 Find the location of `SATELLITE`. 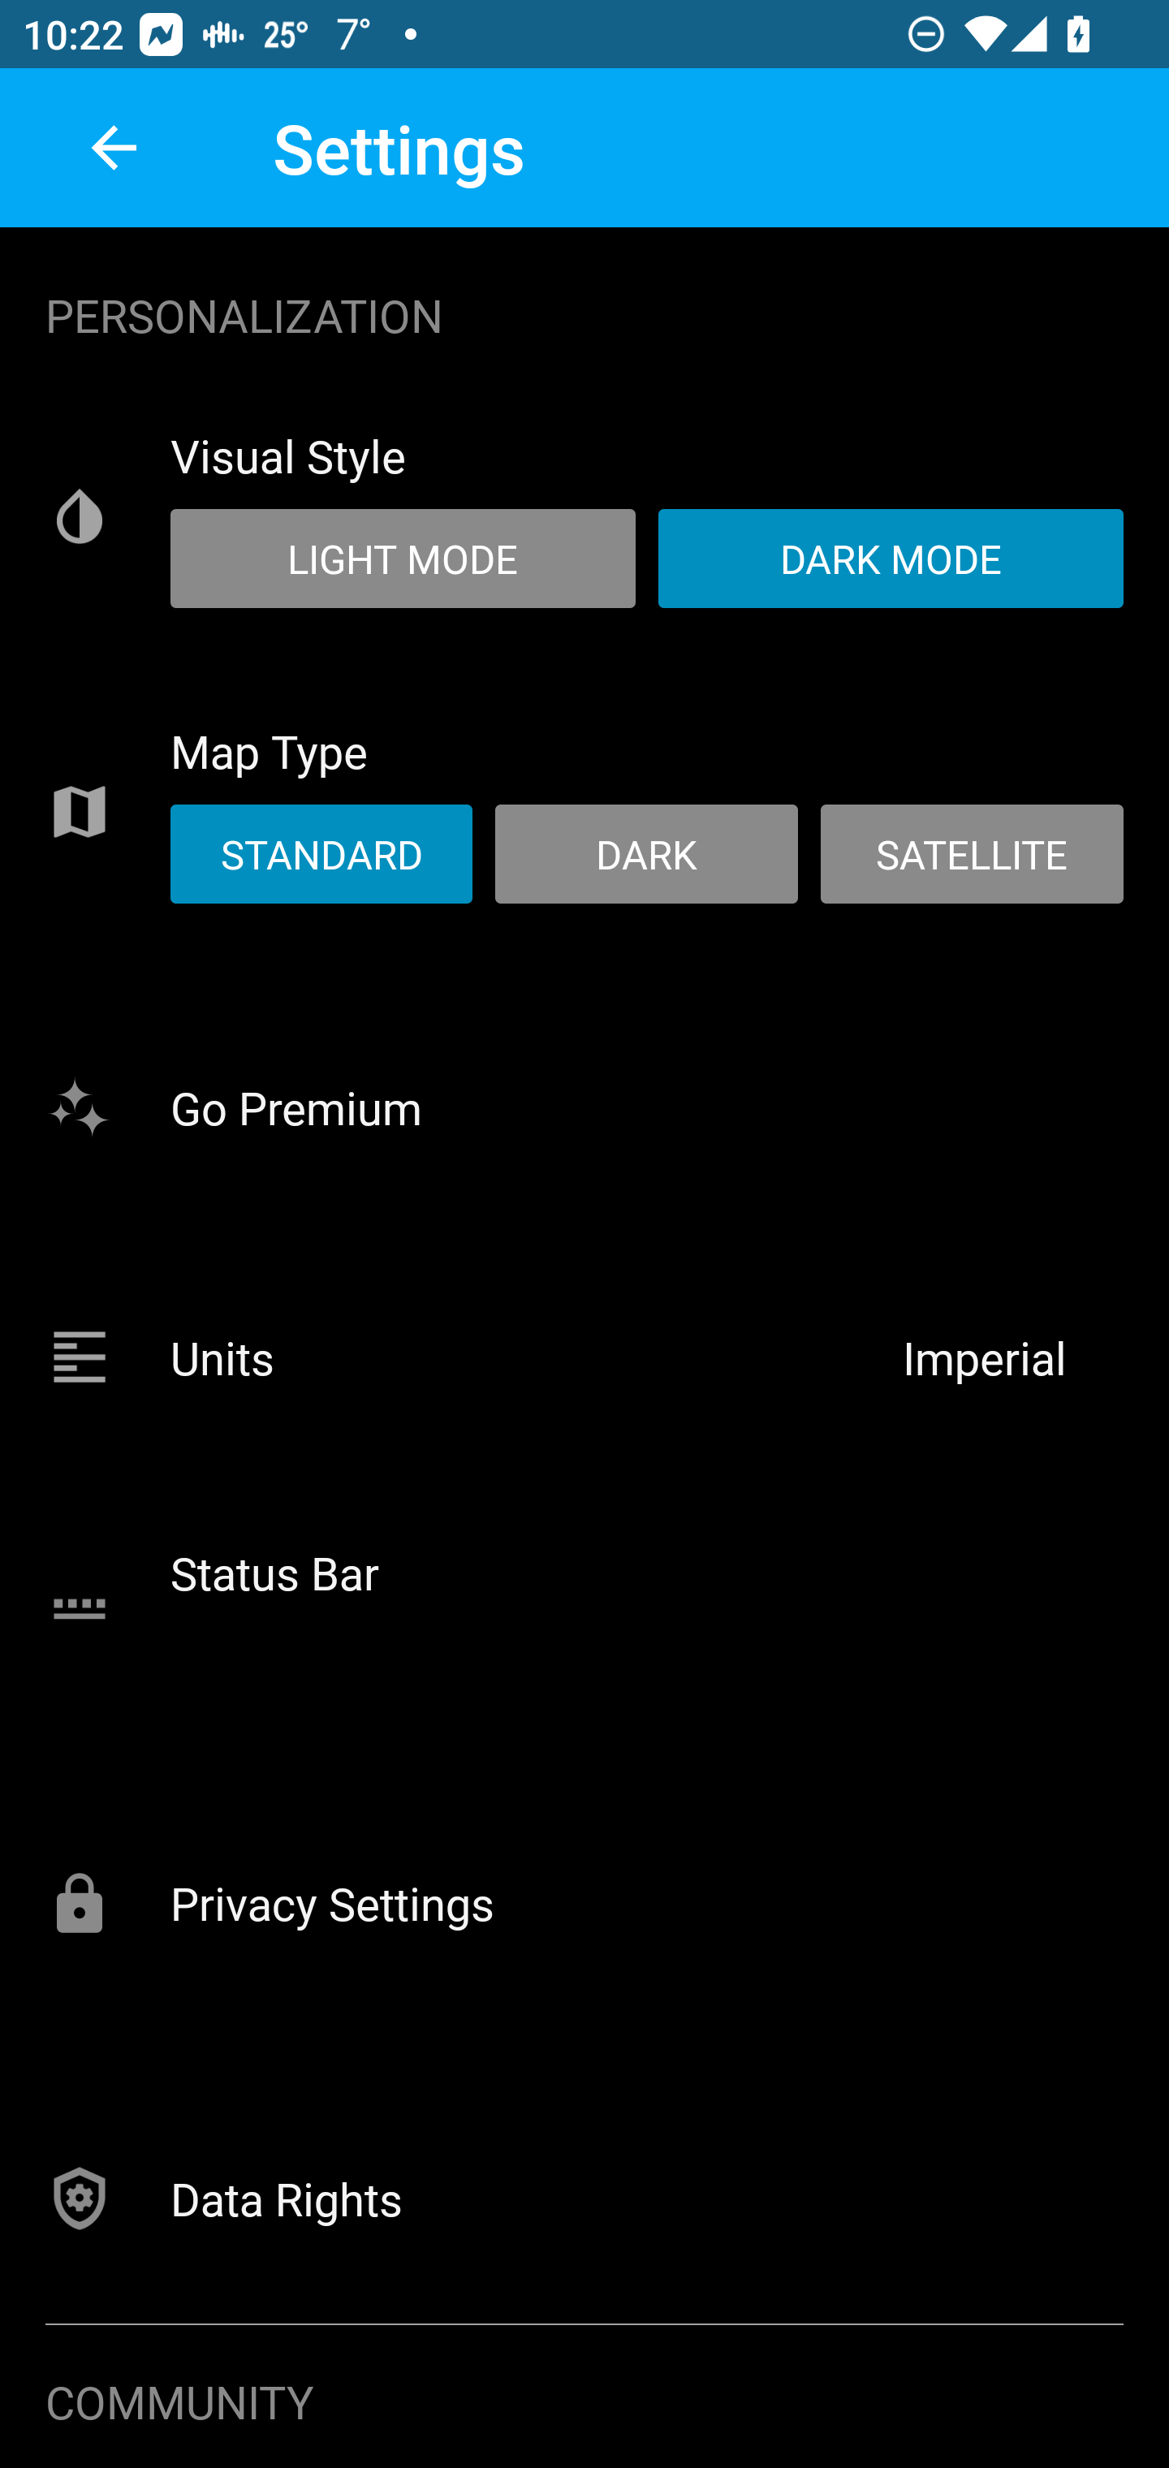

SATELLITE is located at coordinates (971, 854).